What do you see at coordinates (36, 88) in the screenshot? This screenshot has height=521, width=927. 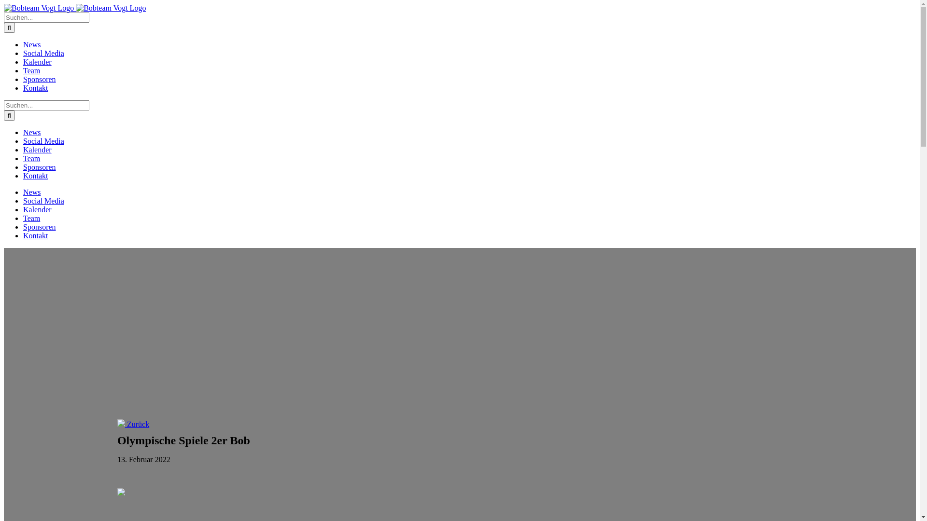 I see `Kontakt` at bounding box center [36, 88].